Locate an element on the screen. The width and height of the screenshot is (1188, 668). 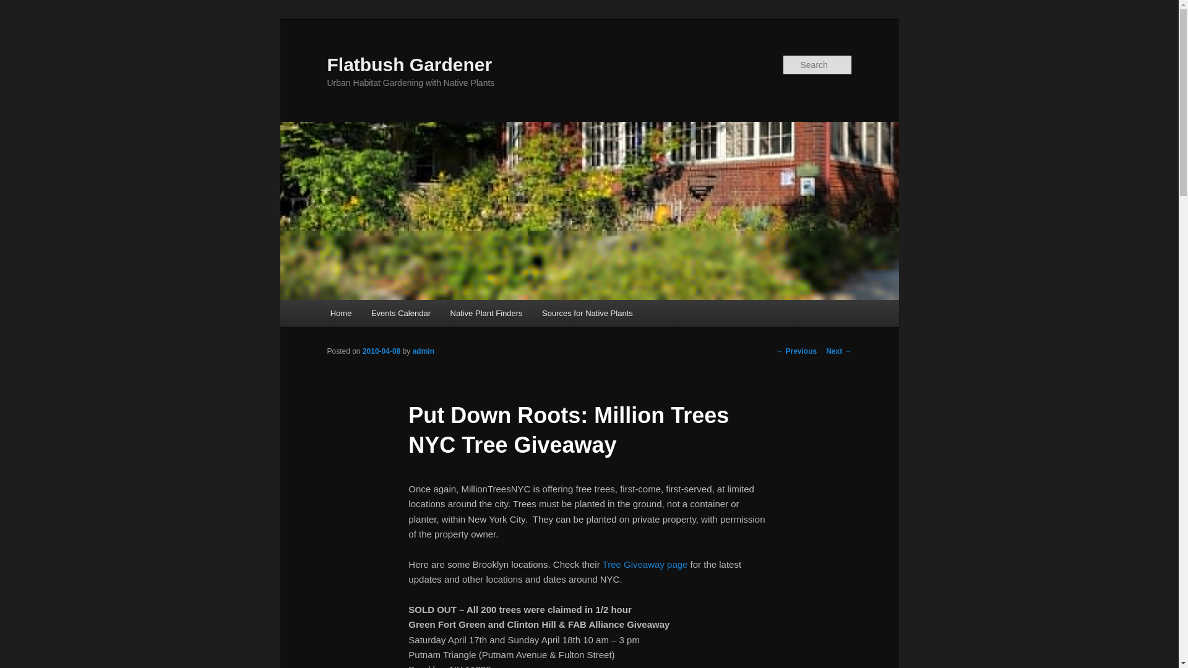
Home is located at coordinates (340, 313).